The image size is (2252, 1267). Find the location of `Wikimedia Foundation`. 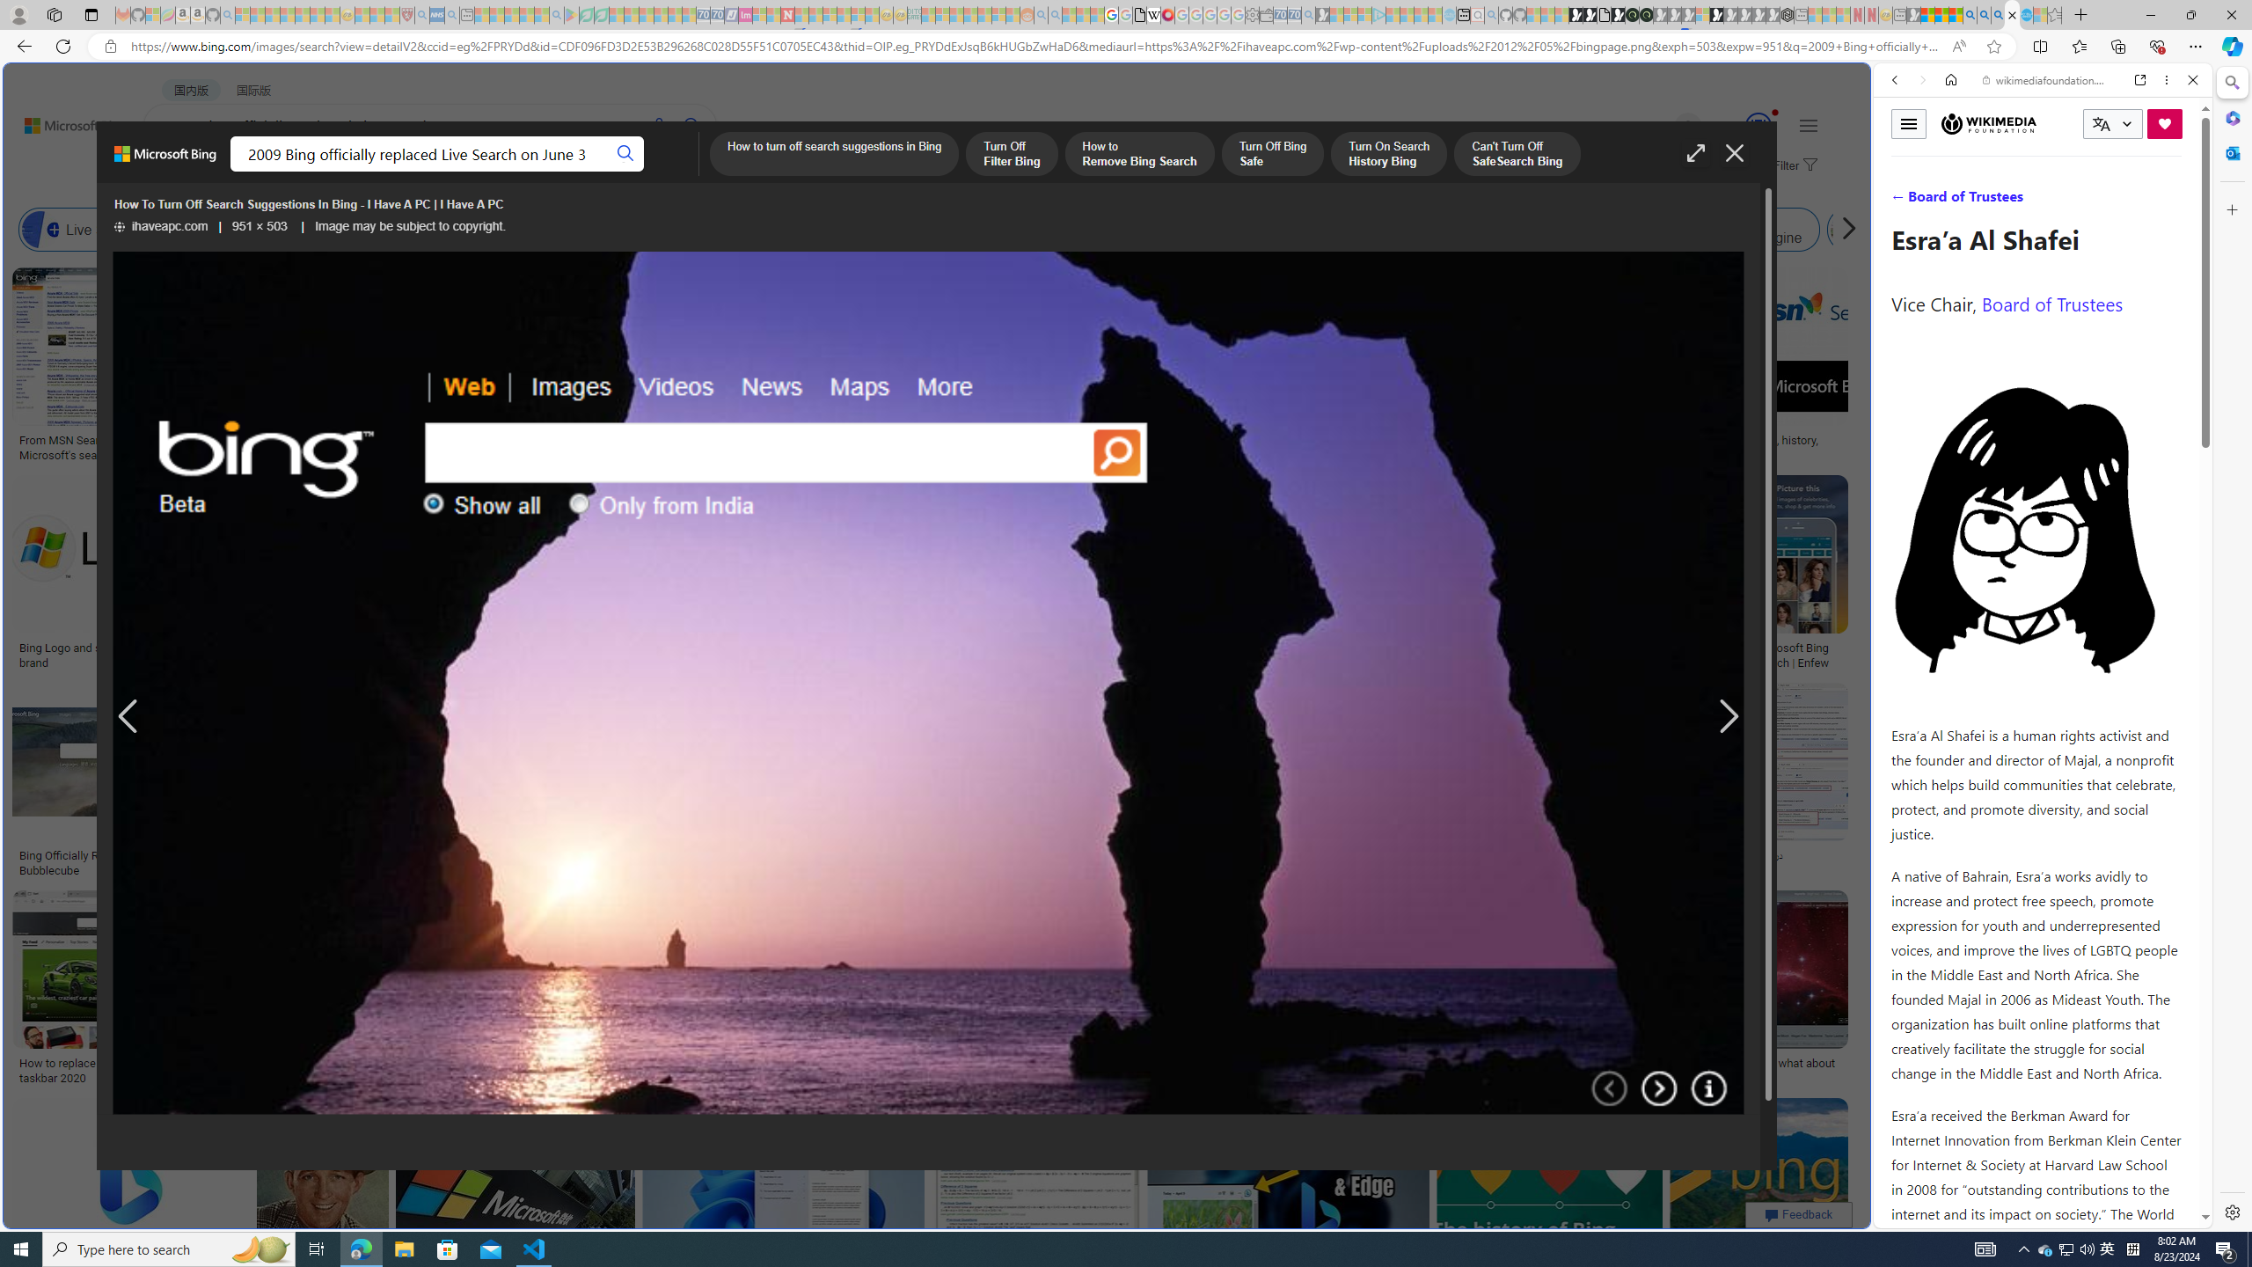

Wikimedia Foundation is located at coordinates (1988, 123).